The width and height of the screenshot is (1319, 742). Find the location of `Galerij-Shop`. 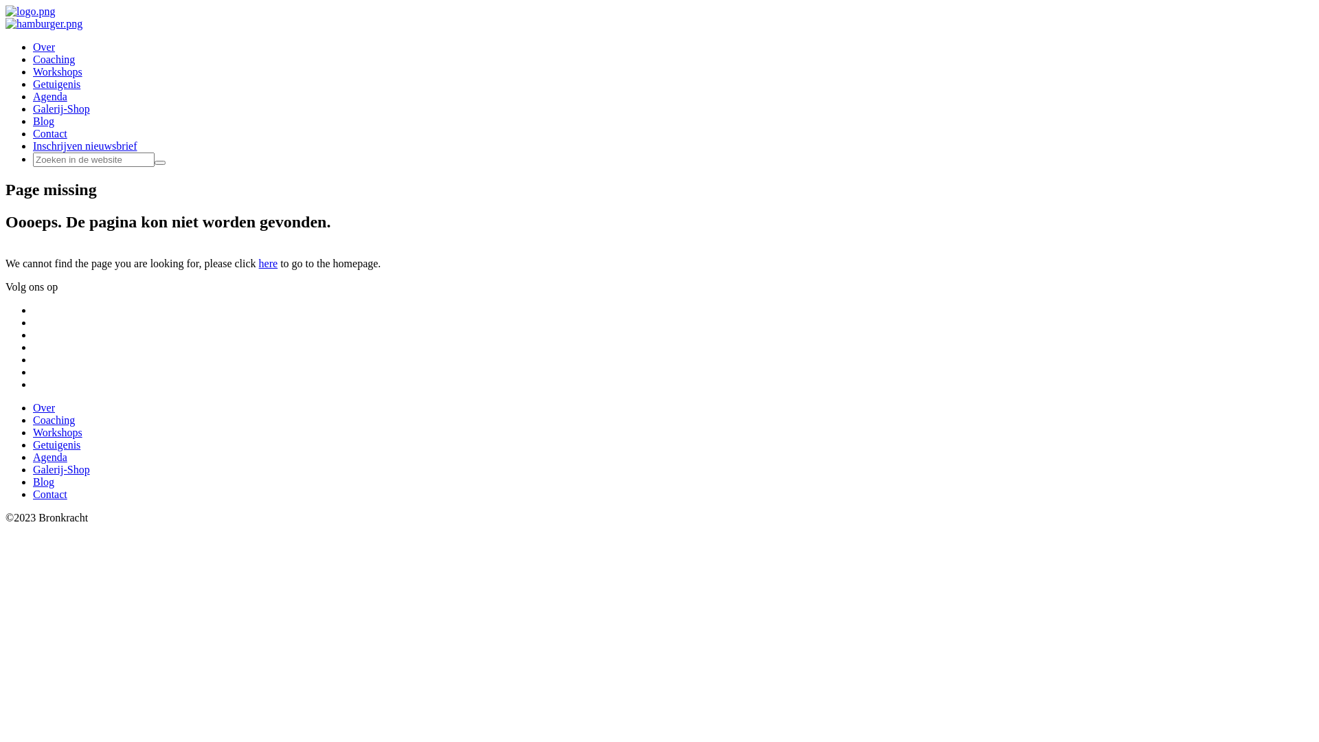

Galerij-Shop is located at coordinates (62, 470).